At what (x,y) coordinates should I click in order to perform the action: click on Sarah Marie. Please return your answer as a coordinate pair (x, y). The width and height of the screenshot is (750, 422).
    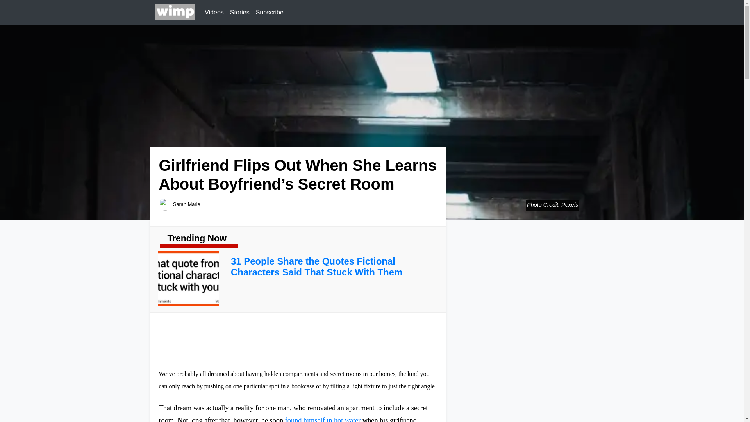
    Looking at the image, I should click on (187, 204).